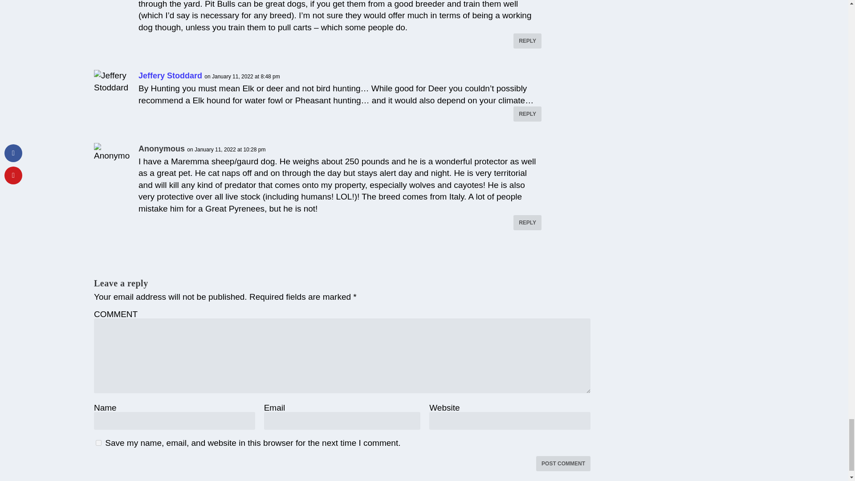 The image size is (855, 481). What do you see at coordinates (527, 114) in the screenshot?
I see `REPLY` at bounding box center [527, 114].